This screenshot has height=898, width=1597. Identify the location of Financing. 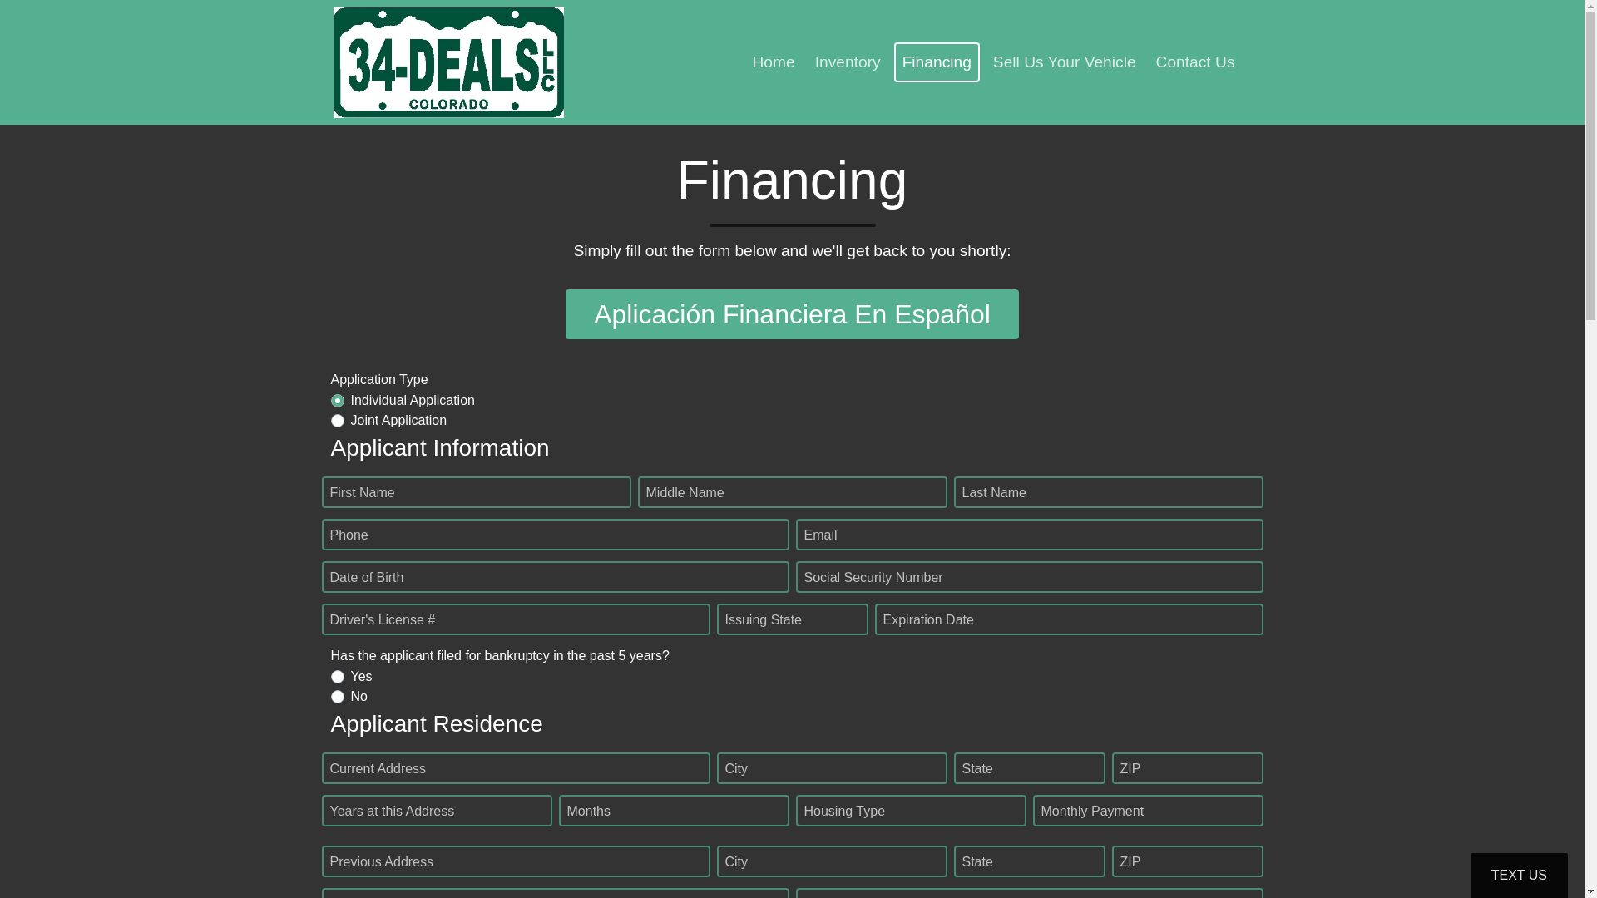
(937, 63).